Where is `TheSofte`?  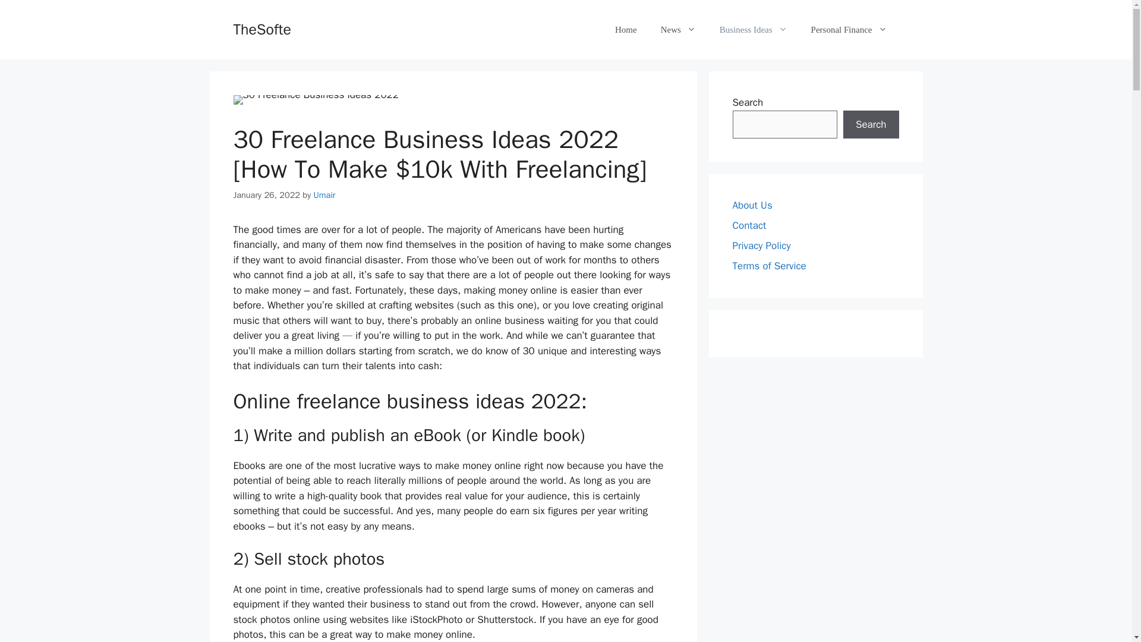 TheSofte is located at coordinates (261, 29).